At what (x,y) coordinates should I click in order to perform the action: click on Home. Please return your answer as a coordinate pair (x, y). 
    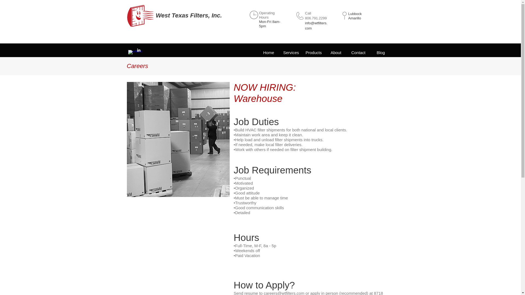
    Looking at the image, I should click on (269, 50).